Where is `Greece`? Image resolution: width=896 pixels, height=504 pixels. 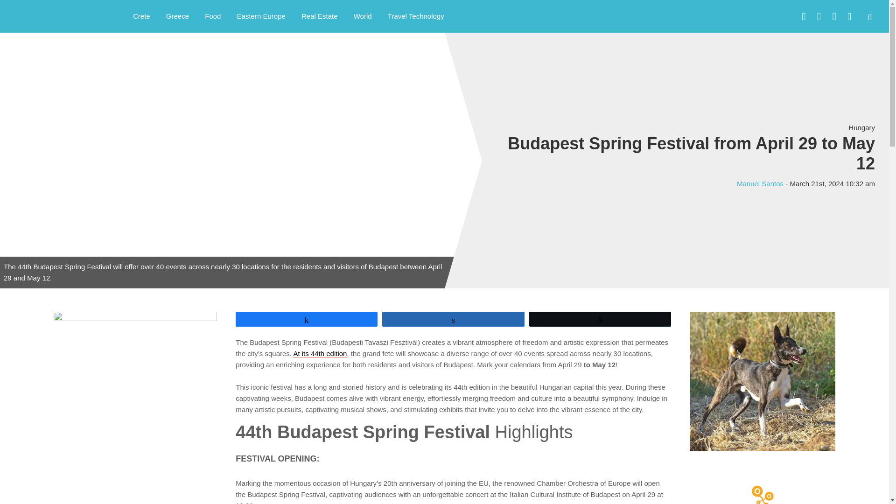
Greece is located at coordinates (177, 16).